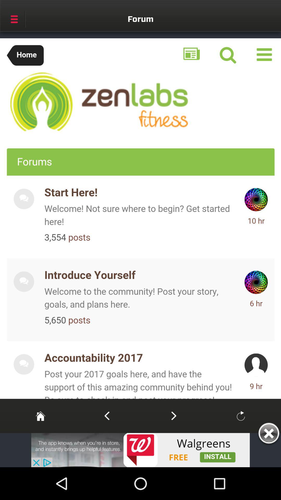  What do you see at coordinates (107, 416) in the screenshot?
I see `back buttons` at bounding box center [107, 416].